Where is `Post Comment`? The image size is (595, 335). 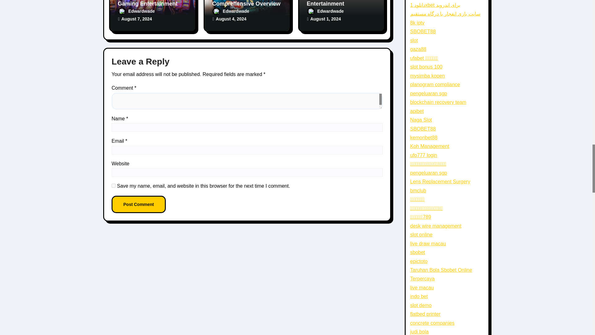
Post Comment is located at coordinates (139, 204).